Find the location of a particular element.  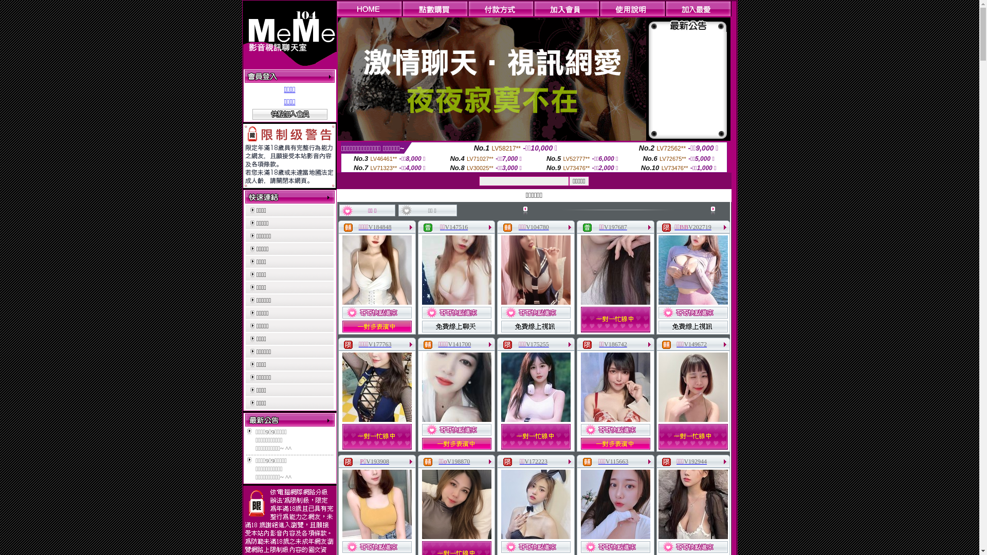

V147516 is located at coordinates (456, 227).